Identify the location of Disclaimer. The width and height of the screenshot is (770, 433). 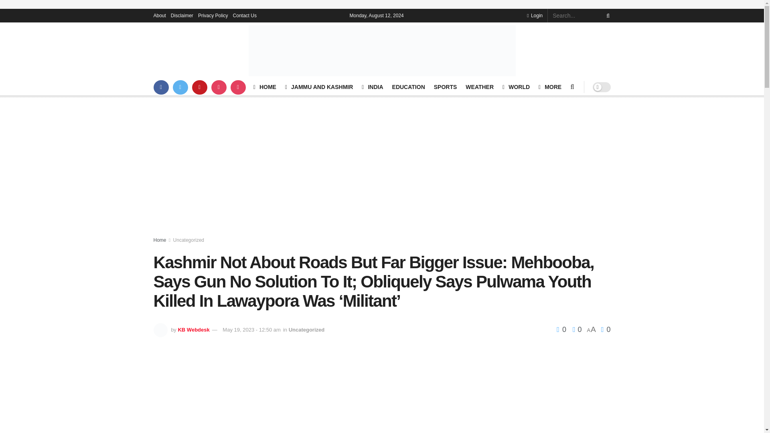
(182, 15).